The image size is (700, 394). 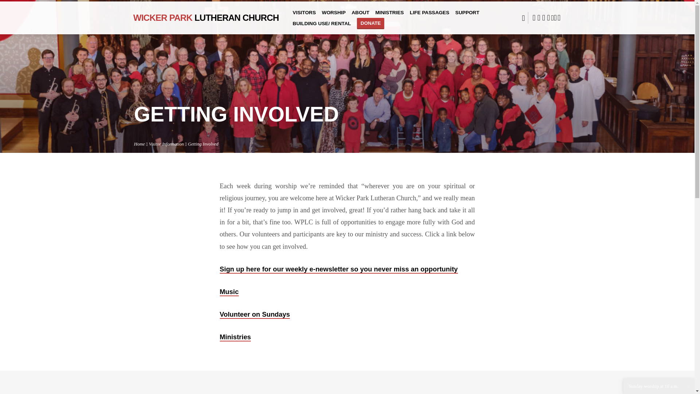 I want to click on WORSHIP, so click(x=334, y=16).